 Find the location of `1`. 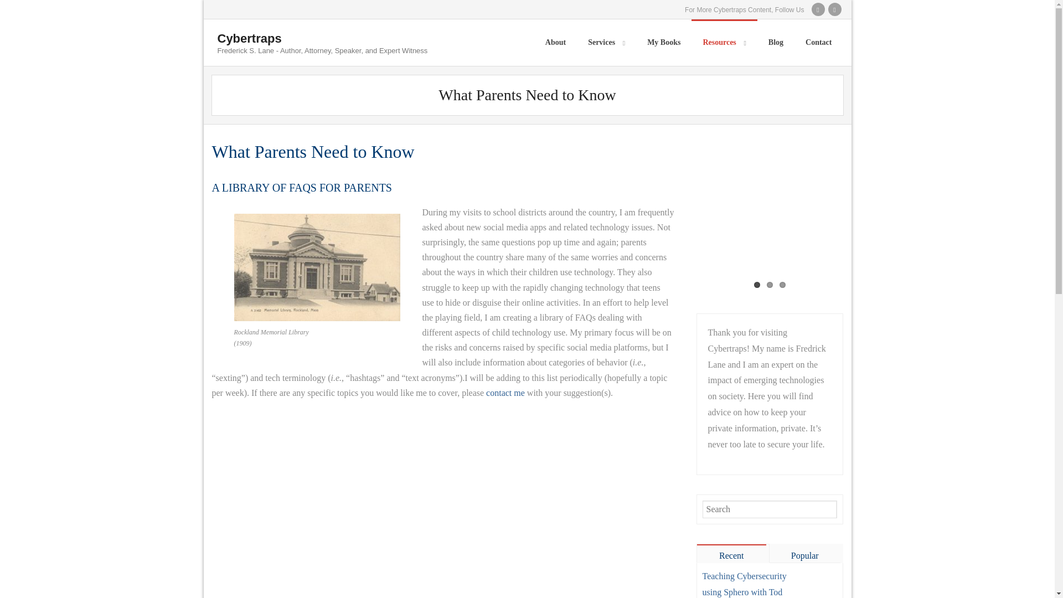

1 is located at coordinates (756, 285).